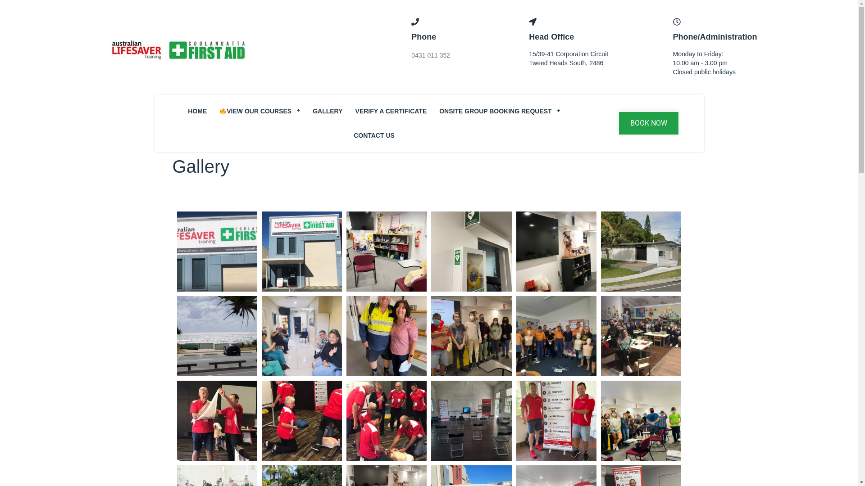 This screenshot has width=865, height=486. I want to click on Onsite set up at Currumbin, so click(471, 421).